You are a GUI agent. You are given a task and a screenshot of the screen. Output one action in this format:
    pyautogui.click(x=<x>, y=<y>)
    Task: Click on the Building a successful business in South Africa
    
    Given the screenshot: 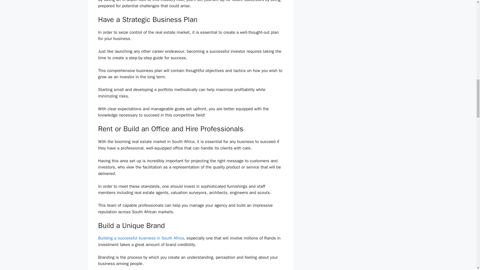 What is the action you would take?
    pyautogui.click(x=141, y=238)
    